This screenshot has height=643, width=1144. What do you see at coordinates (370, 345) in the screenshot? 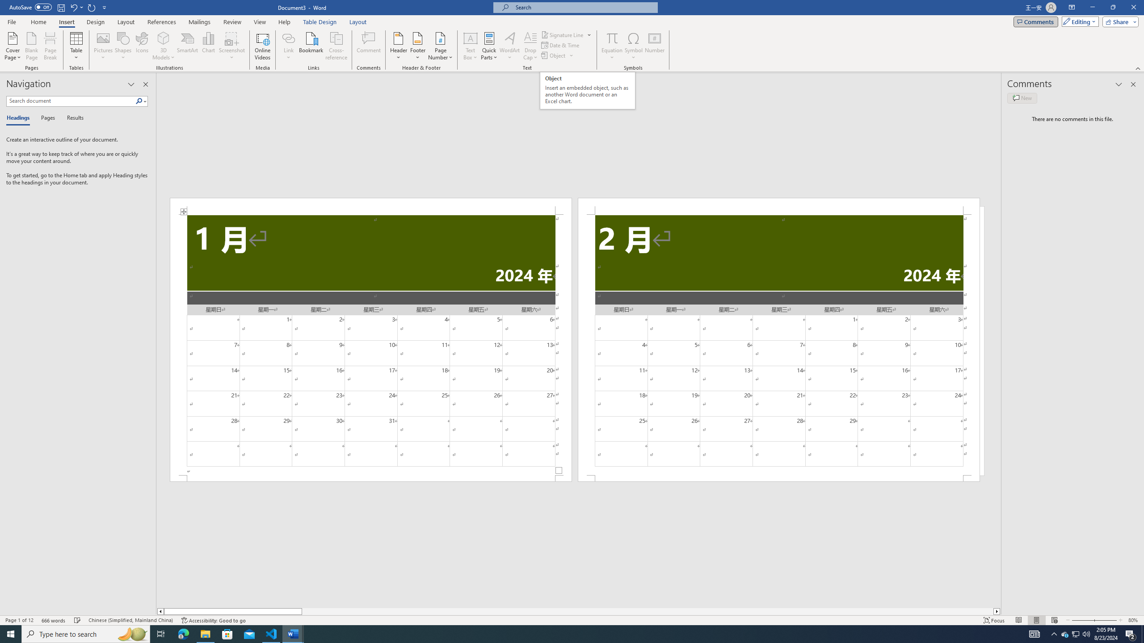
I see `Page 1 content` at bounding box center [370, 345].